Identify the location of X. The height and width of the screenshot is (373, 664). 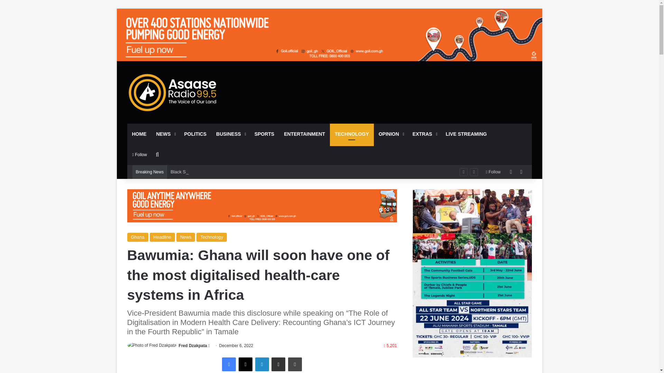
(245, 364).